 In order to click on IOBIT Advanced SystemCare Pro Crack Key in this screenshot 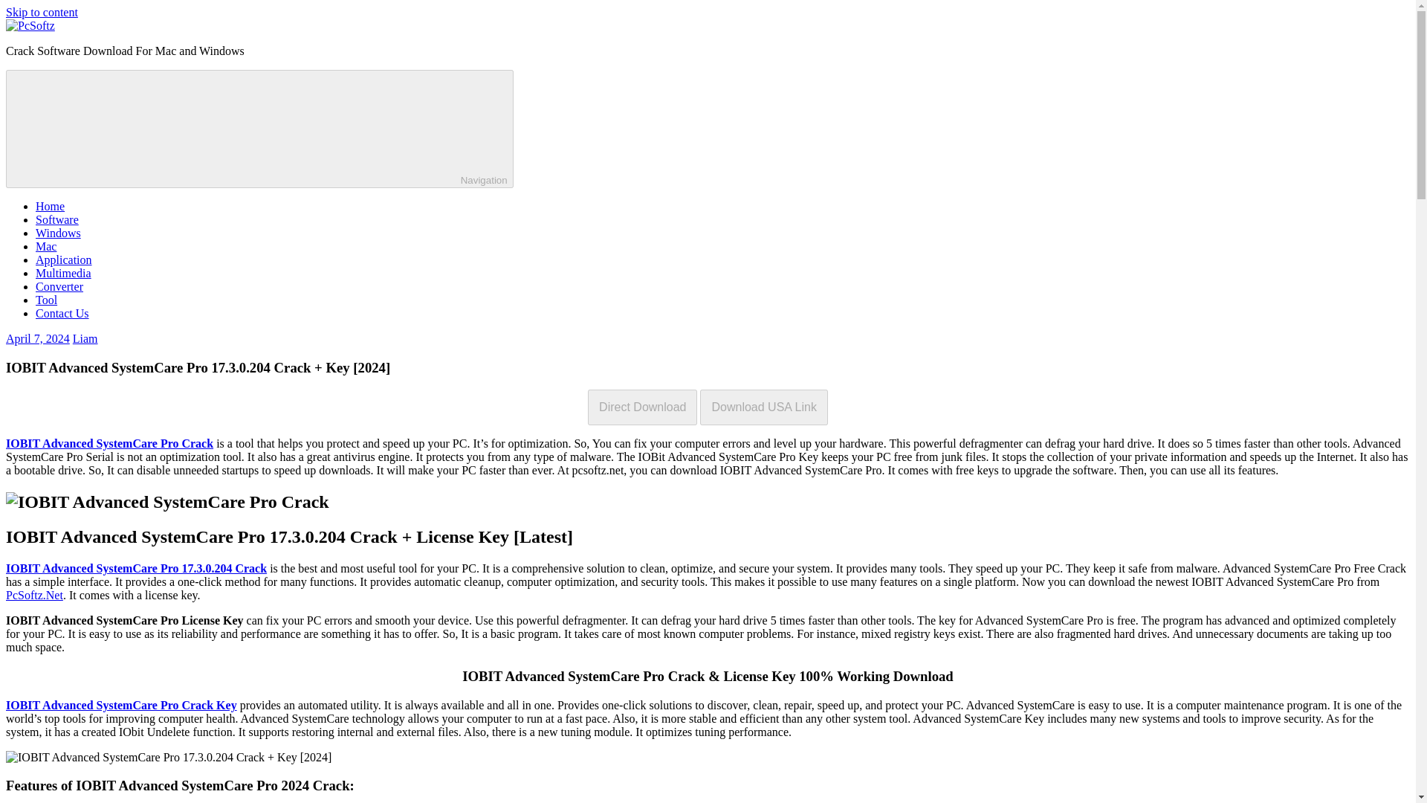, I will do `click(120, 705)`.